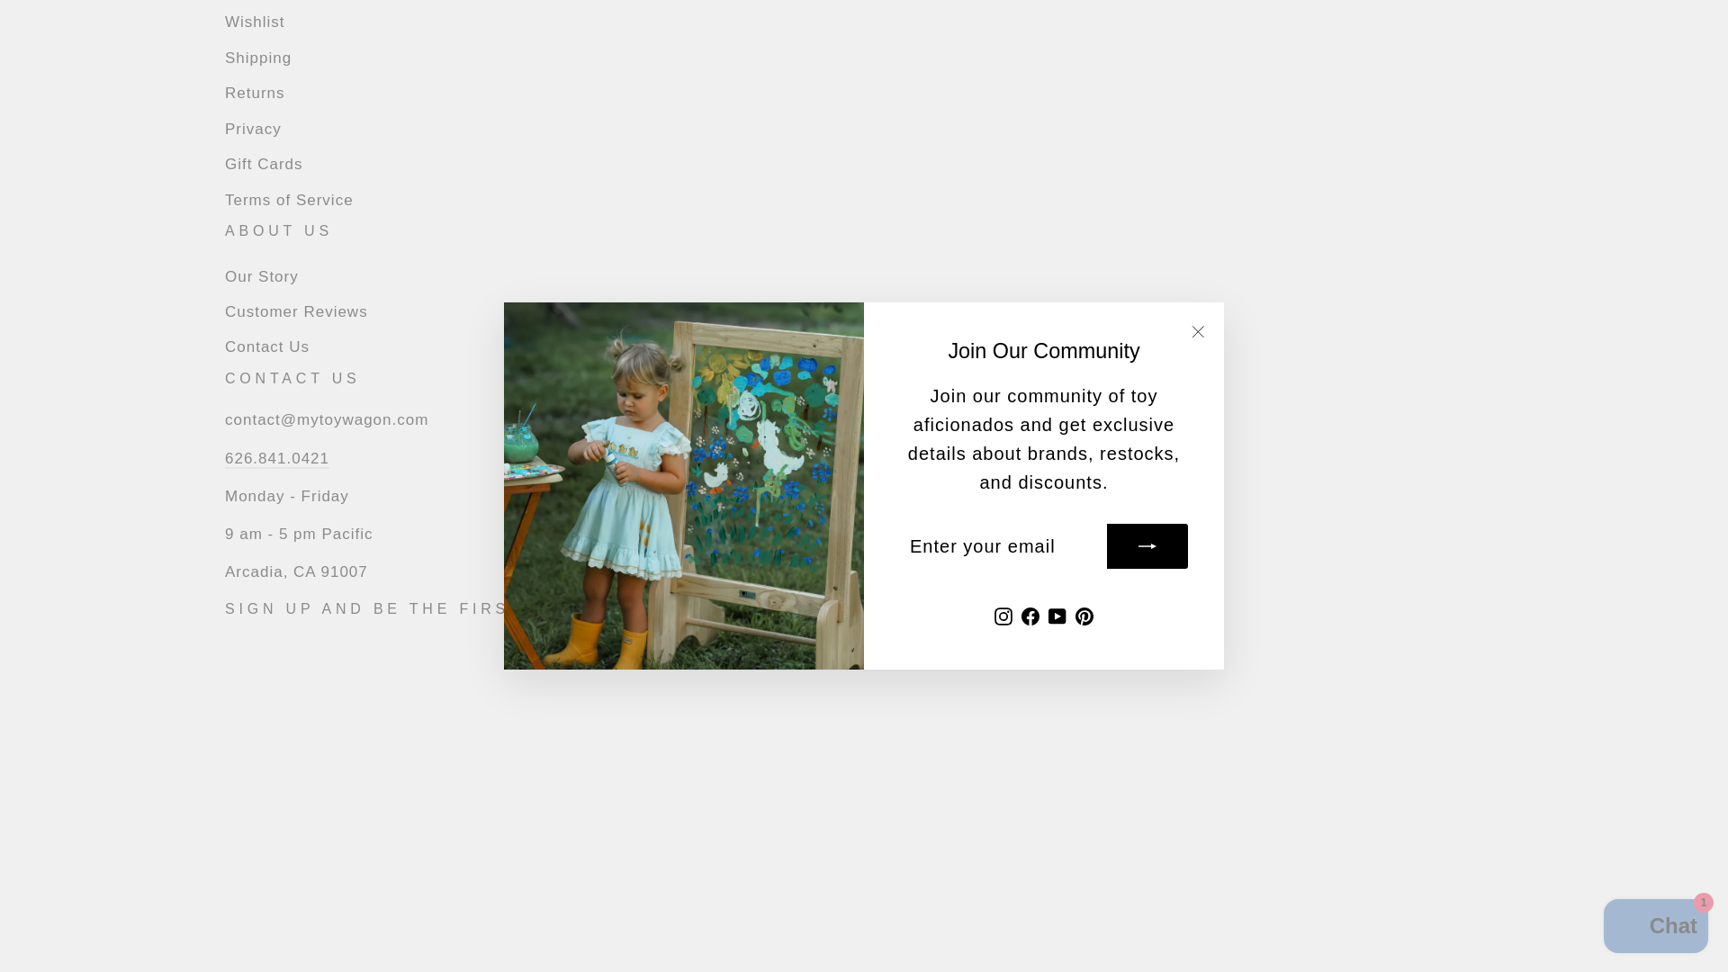  Describe the element at coordinates (697, 824) in the screenshot. I see `Apple Pay` at that location.